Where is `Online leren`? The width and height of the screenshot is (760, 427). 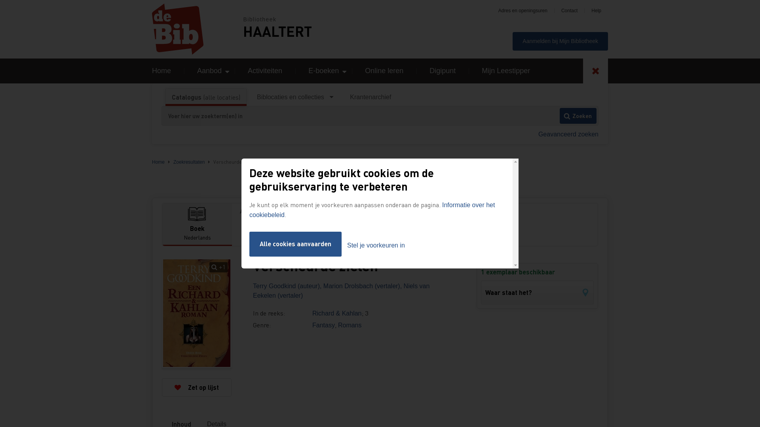 Online leren is located at coordinates (384, 71).